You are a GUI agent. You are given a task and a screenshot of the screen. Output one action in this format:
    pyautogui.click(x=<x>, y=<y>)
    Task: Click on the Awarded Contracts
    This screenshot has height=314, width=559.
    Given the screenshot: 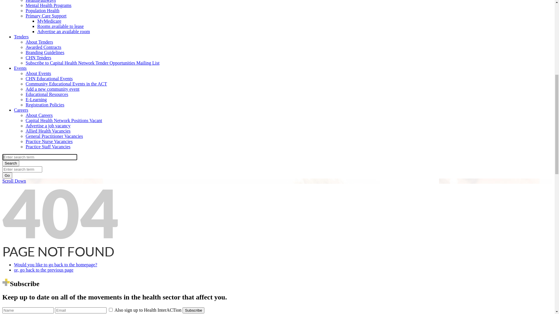 What is the action you would take?
    pyautogui.click(x=44, y=269)
    